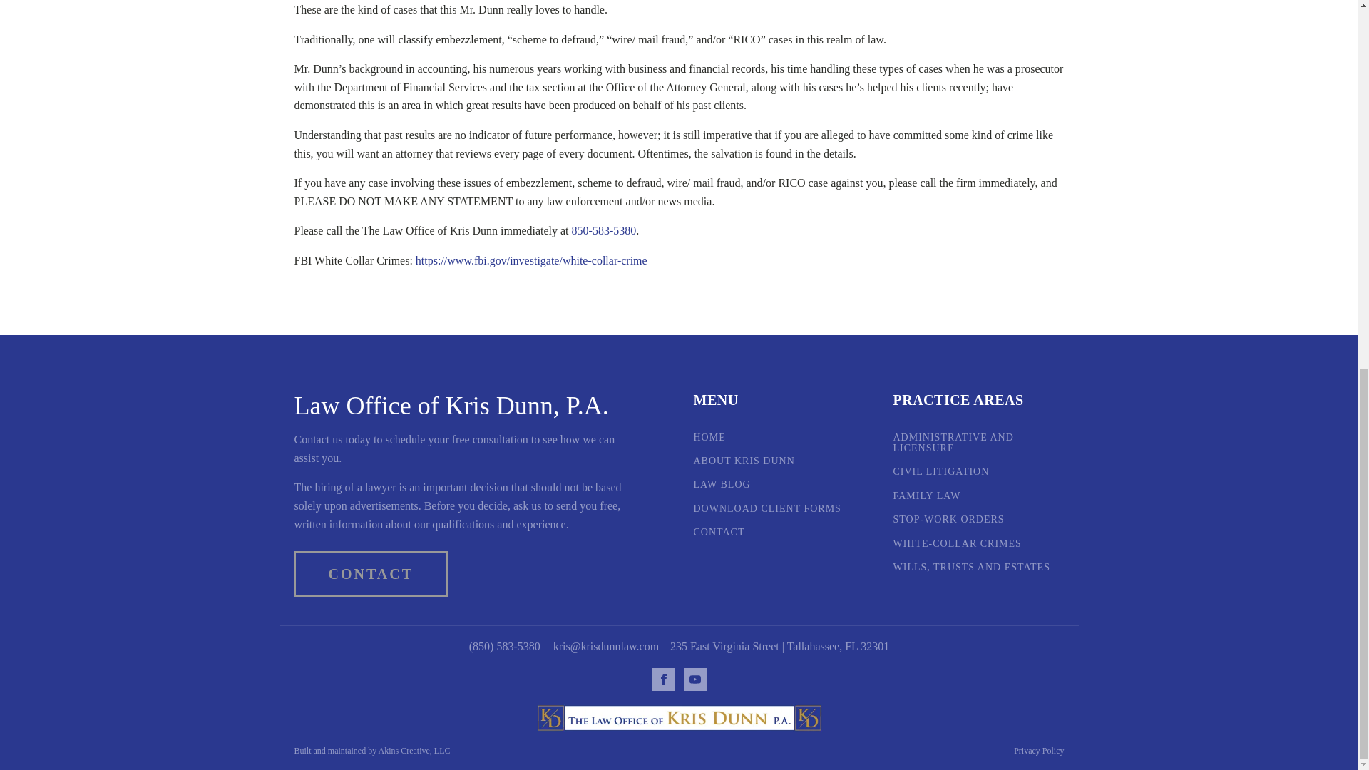 This screenshot has height=770, width=1369. What do you see at coordinates (971, 568) in the screenshot?
I see `WILLS, TRUSTS AND ESTATES` at bounding box center [971, 568].